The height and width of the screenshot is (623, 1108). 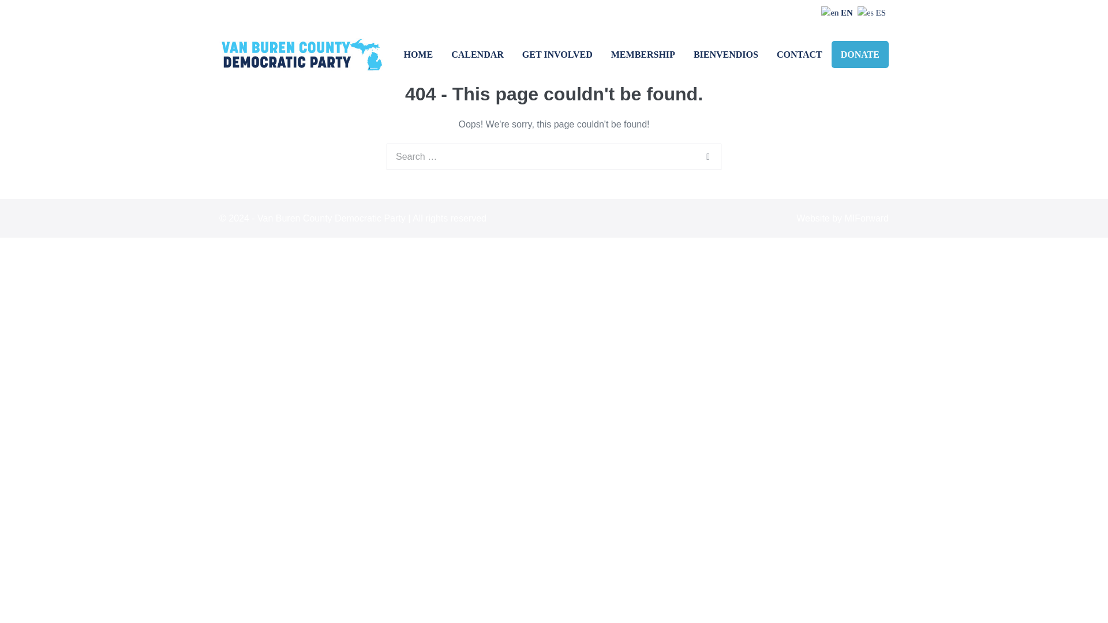 What do you see at coordinates (303, 54) in the screenshot?
I see `Van Buren County Democratic Party` at bounding box center [303, 54].